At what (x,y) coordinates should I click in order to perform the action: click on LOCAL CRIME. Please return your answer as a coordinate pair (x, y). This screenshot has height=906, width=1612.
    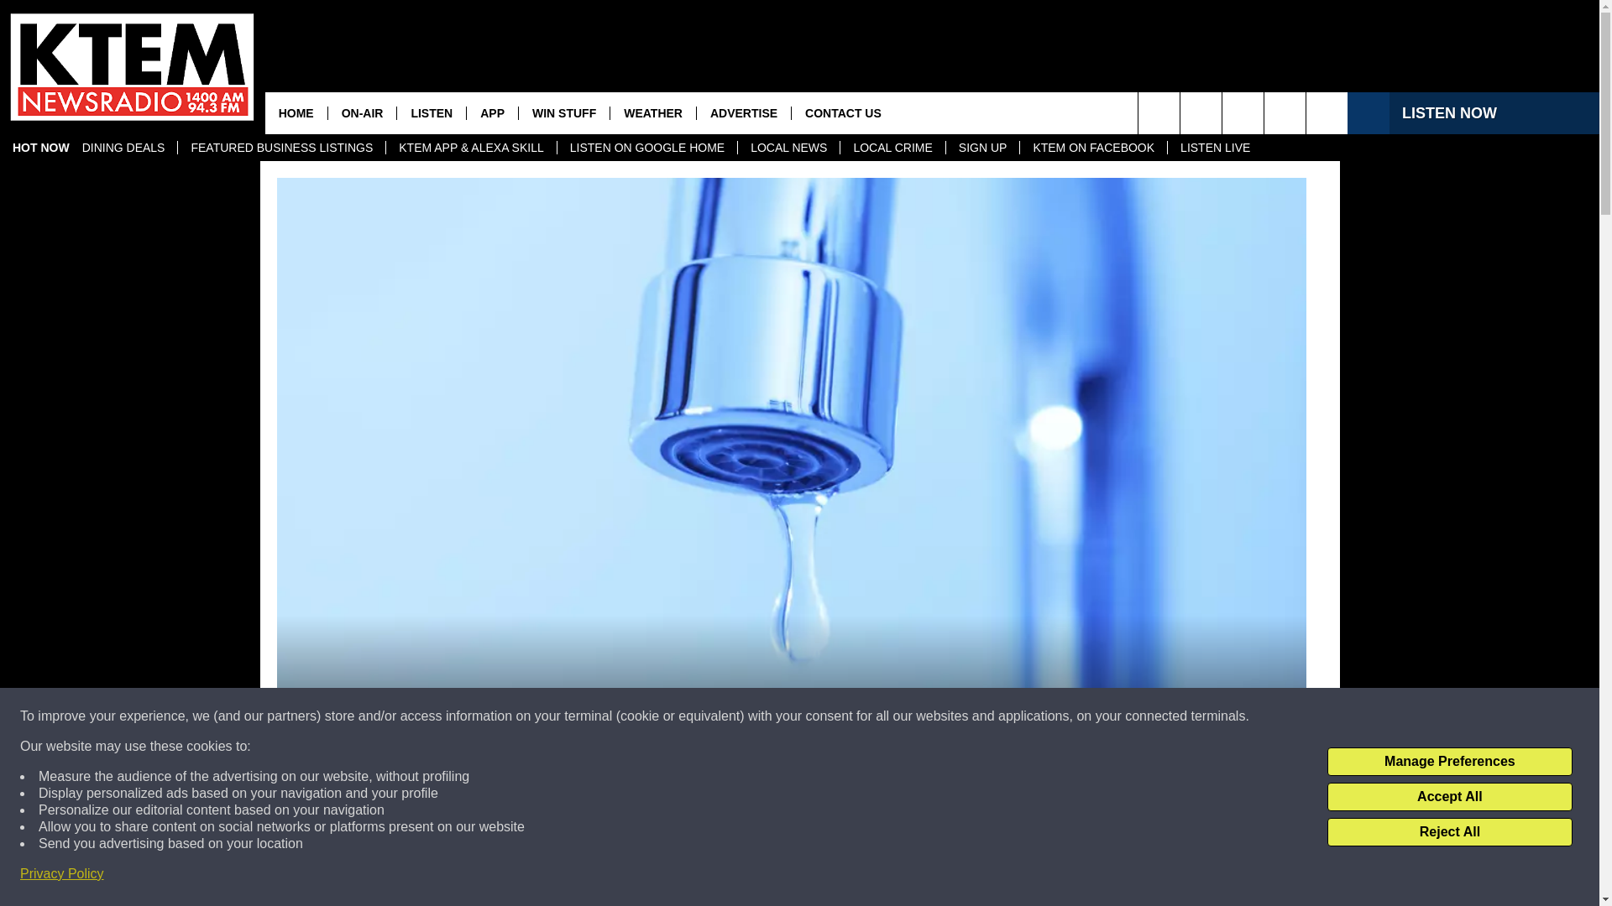
    Looking at the image, I should click on (892, 148).